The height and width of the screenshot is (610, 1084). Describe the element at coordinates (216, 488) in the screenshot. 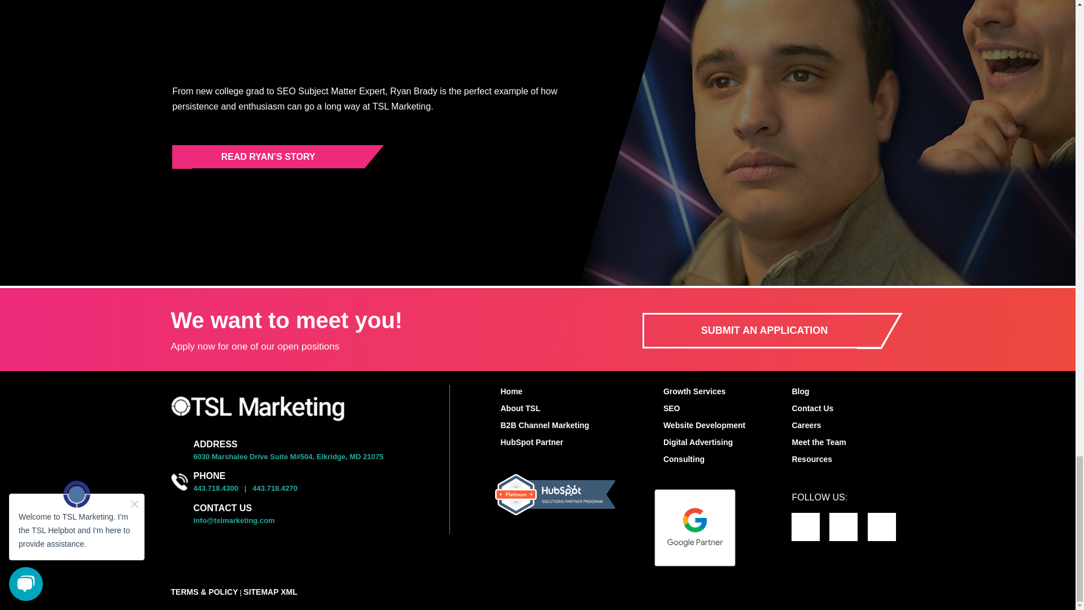

I see `443.718.4300` at that location.